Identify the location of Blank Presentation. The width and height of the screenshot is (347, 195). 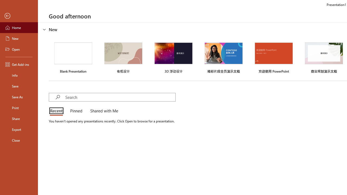
(73, 57).